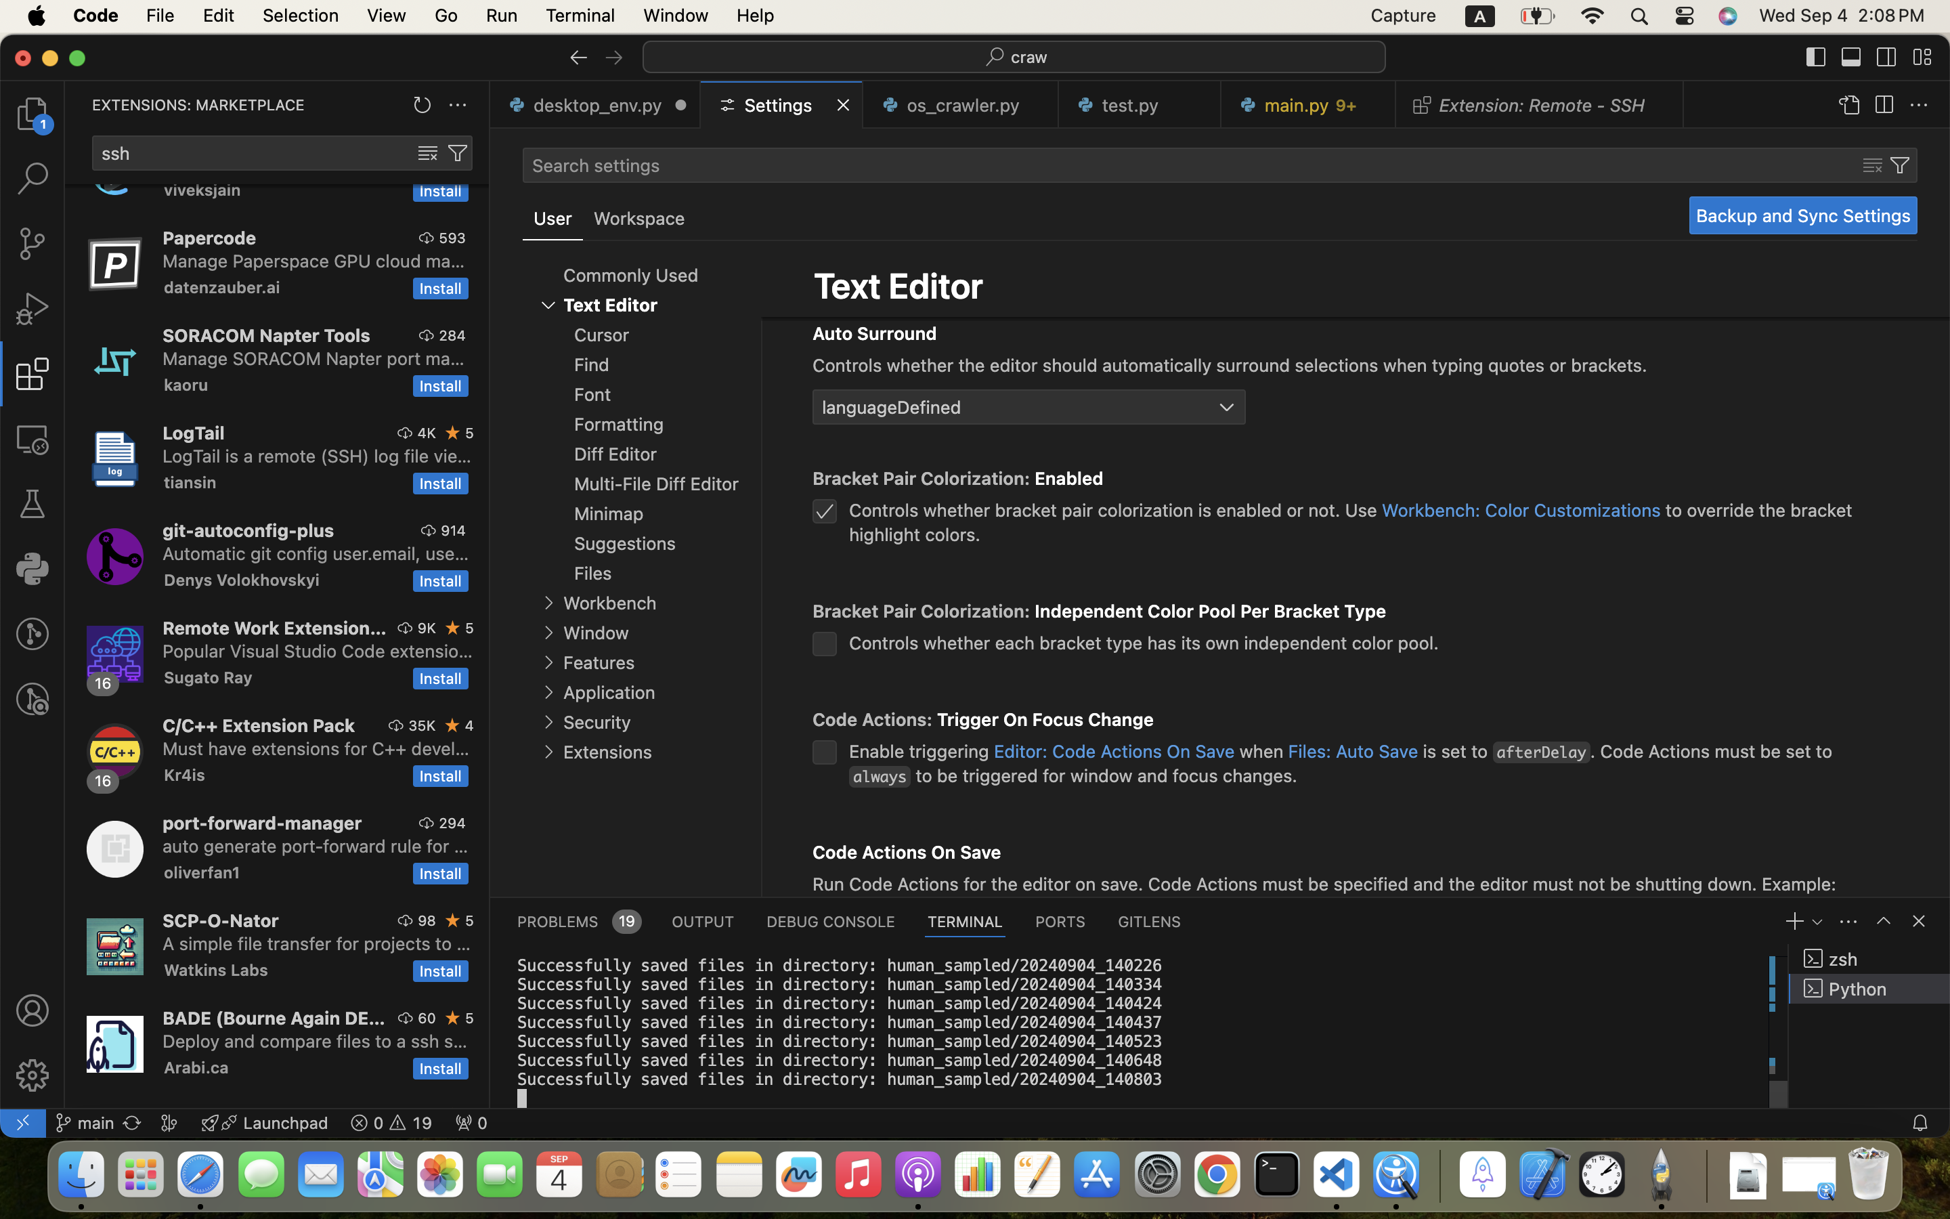  I want to click on Multi-File Diff Editor, so click(657, 484).